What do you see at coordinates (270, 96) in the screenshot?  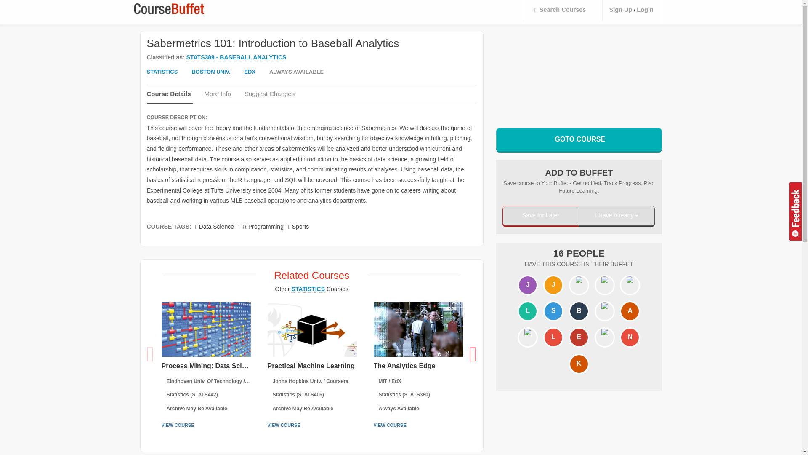 I see `Suggest Changes` at bounding box center [270, 96].